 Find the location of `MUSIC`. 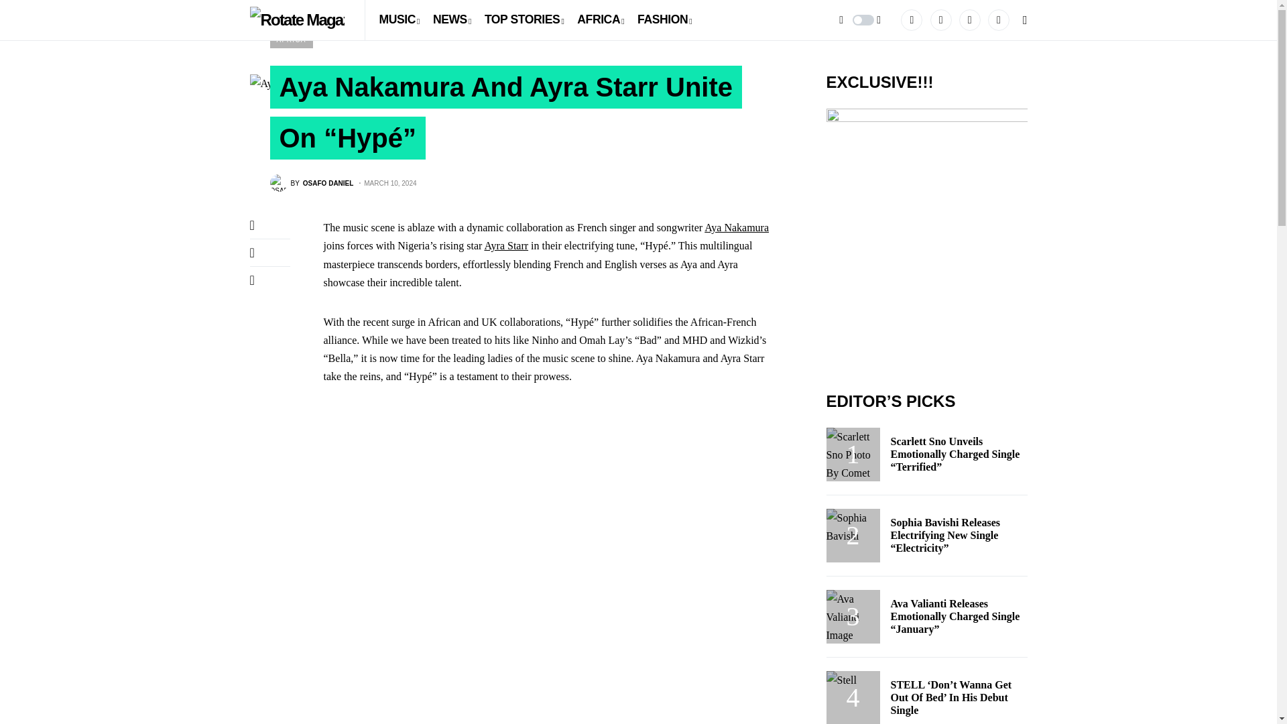

MUSIC is located at coordinates (853, 697).